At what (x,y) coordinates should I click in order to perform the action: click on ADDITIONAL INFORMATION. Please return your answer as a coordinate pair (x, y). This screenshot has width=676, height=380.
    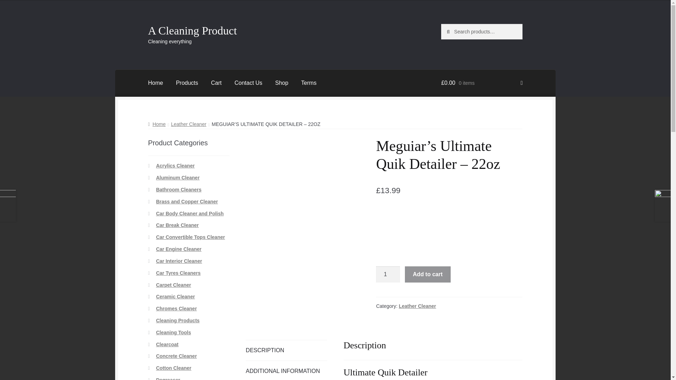
    Looking at the image, I should click on (287, 370).